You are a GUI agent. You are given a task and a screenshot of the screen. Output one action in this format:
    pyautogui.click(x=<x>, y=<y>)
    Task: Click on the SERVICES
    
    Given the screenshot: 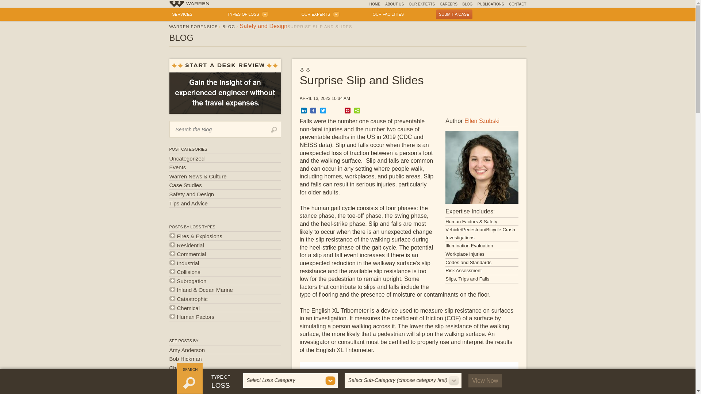 What is the action you would take?
    pyautogui.click(x=183, y=14)
    